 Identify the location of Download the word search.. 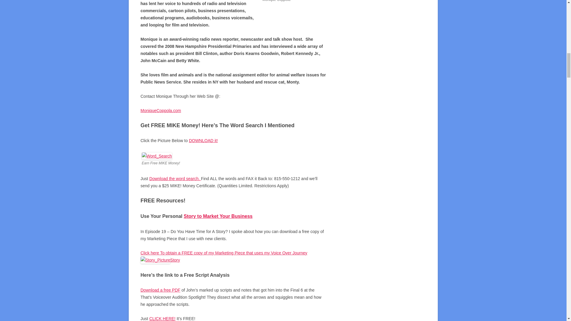
(175, 178).